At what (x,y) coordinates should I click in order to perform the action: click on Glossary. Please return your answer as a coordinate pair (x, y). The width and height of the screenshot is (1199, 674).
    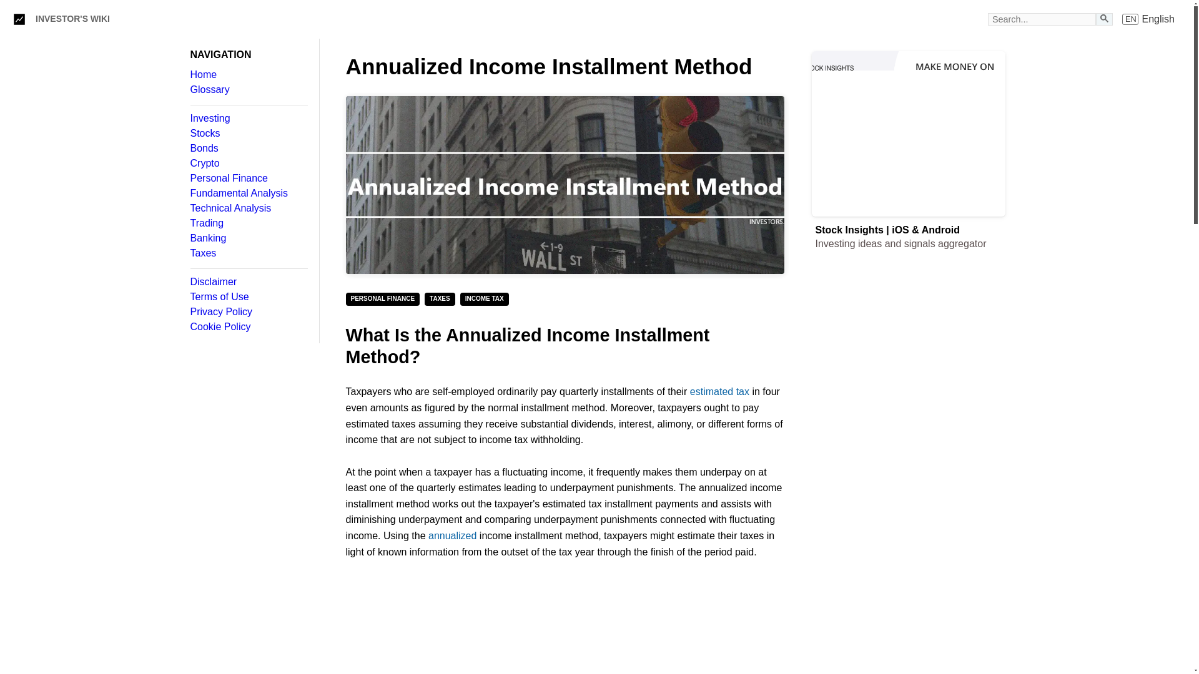
    Looking at the image, I should click on (248, 90).